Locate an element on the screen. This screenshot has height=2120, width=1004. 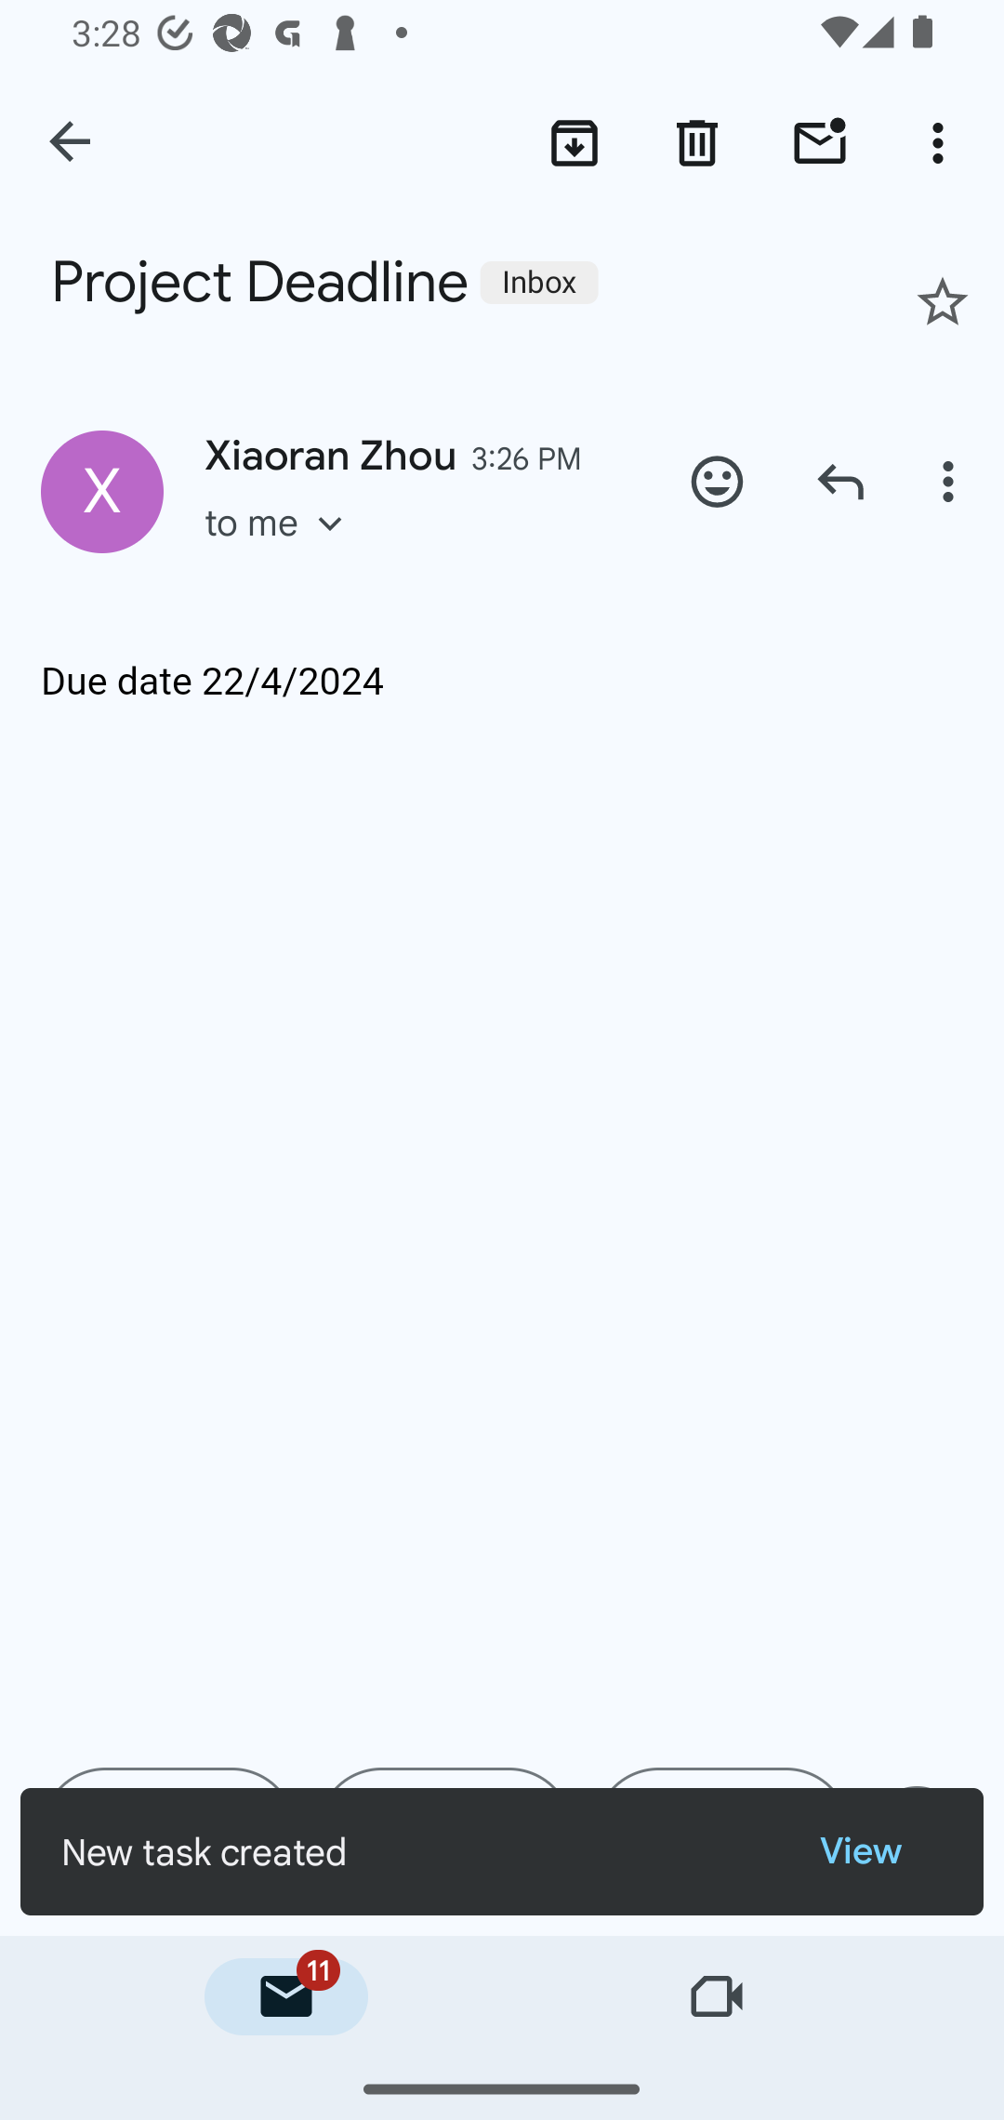
More options is located at coordinates (943, 142).